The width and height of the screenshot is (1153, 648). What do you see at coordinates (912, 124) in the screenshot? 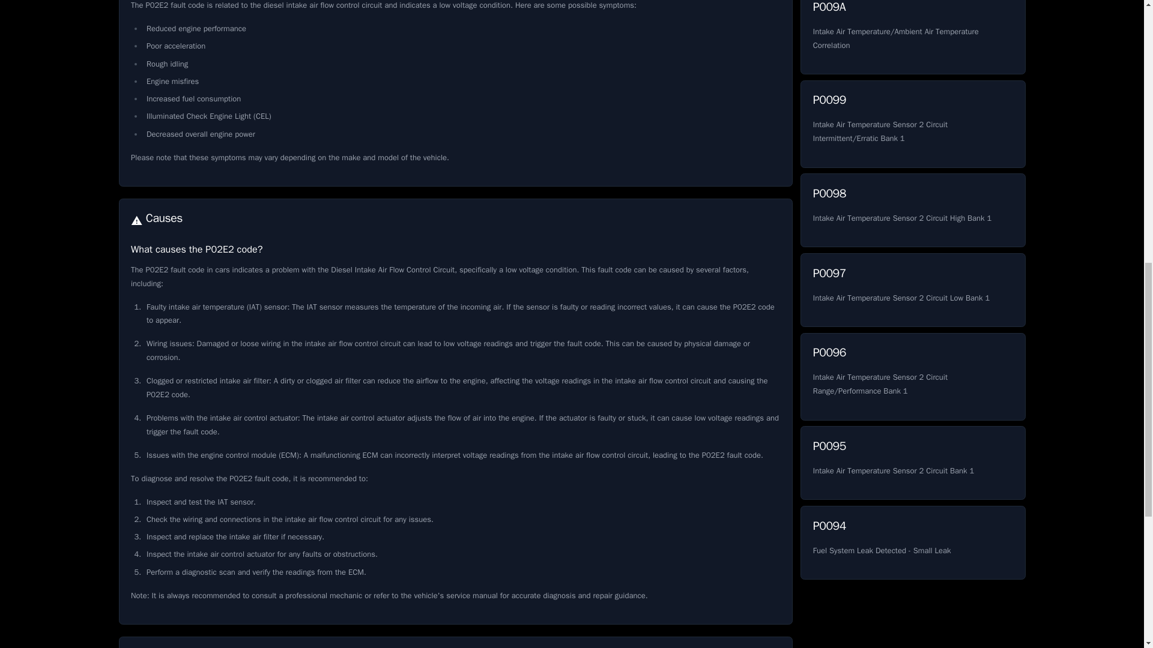
I see `P0099` at bounding box center [912, 124].